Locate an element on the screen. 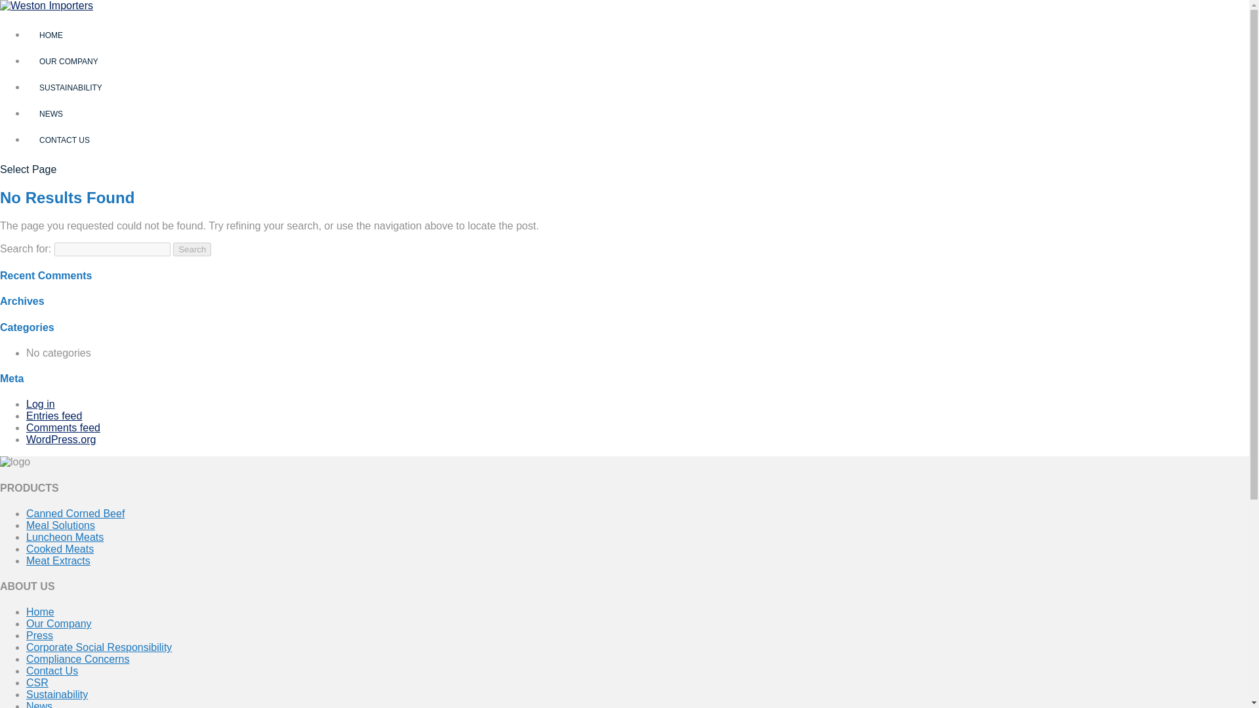 Image resolution: width=1259 pixels, height=708 pixels. Corporate Social Responsibility is located at coordinates (98, 646).